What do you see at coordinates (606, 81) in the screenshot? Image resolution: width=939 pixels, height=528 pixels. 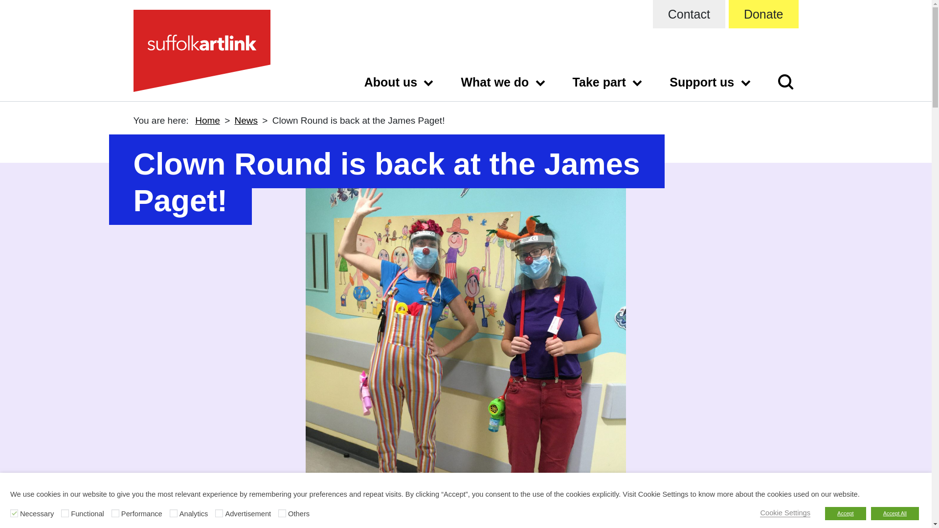 I see `Take part` at bounding box center [606, 81].